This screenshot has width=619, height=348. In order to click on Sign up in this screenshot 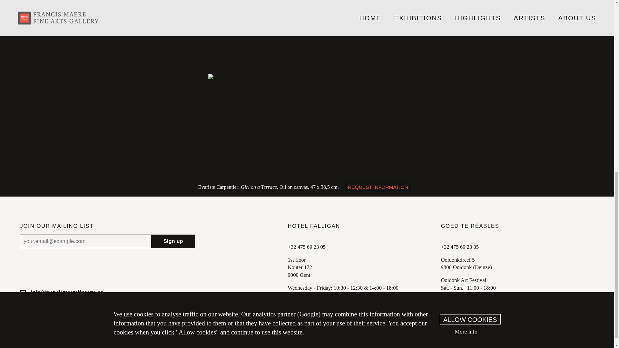, I will do `click(173, 241)`.